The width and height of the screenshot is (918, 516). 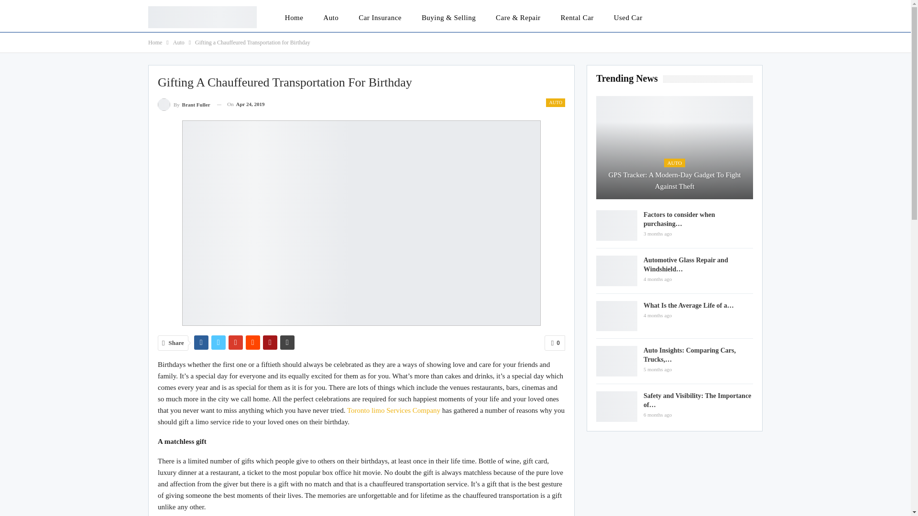 I want to click on Browse Author Articles, so click(x=184, y=104).